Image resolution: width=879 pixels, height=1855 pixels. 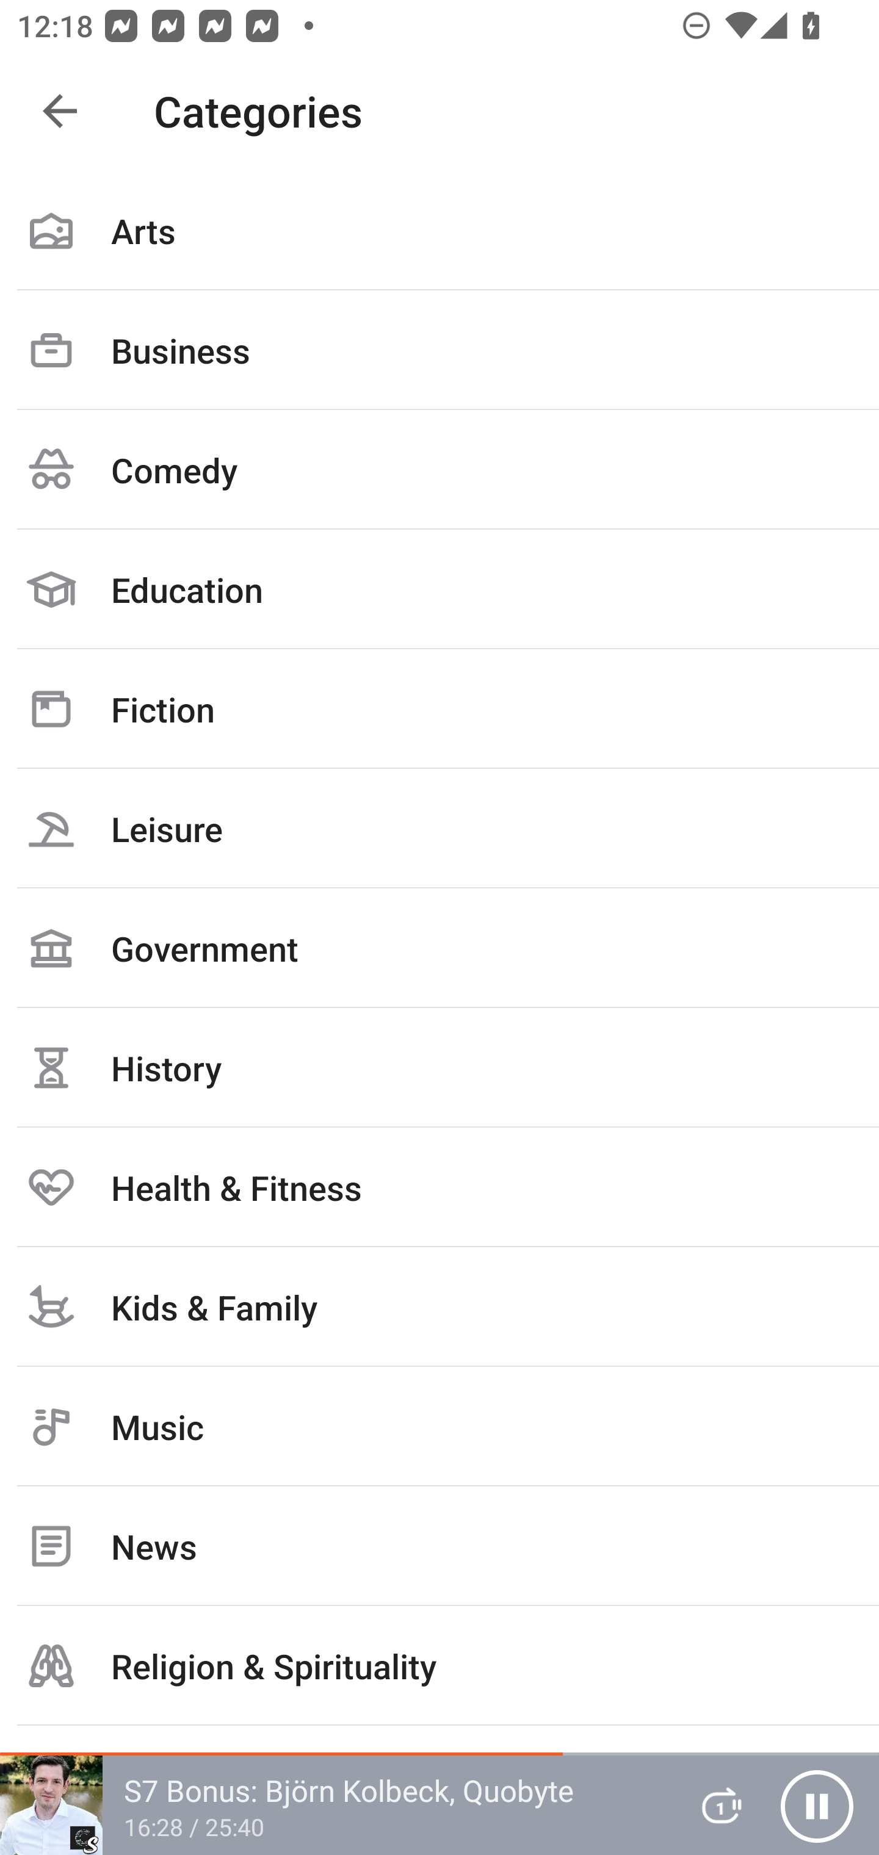 I want to click on News, so click(x=440, y=1546).